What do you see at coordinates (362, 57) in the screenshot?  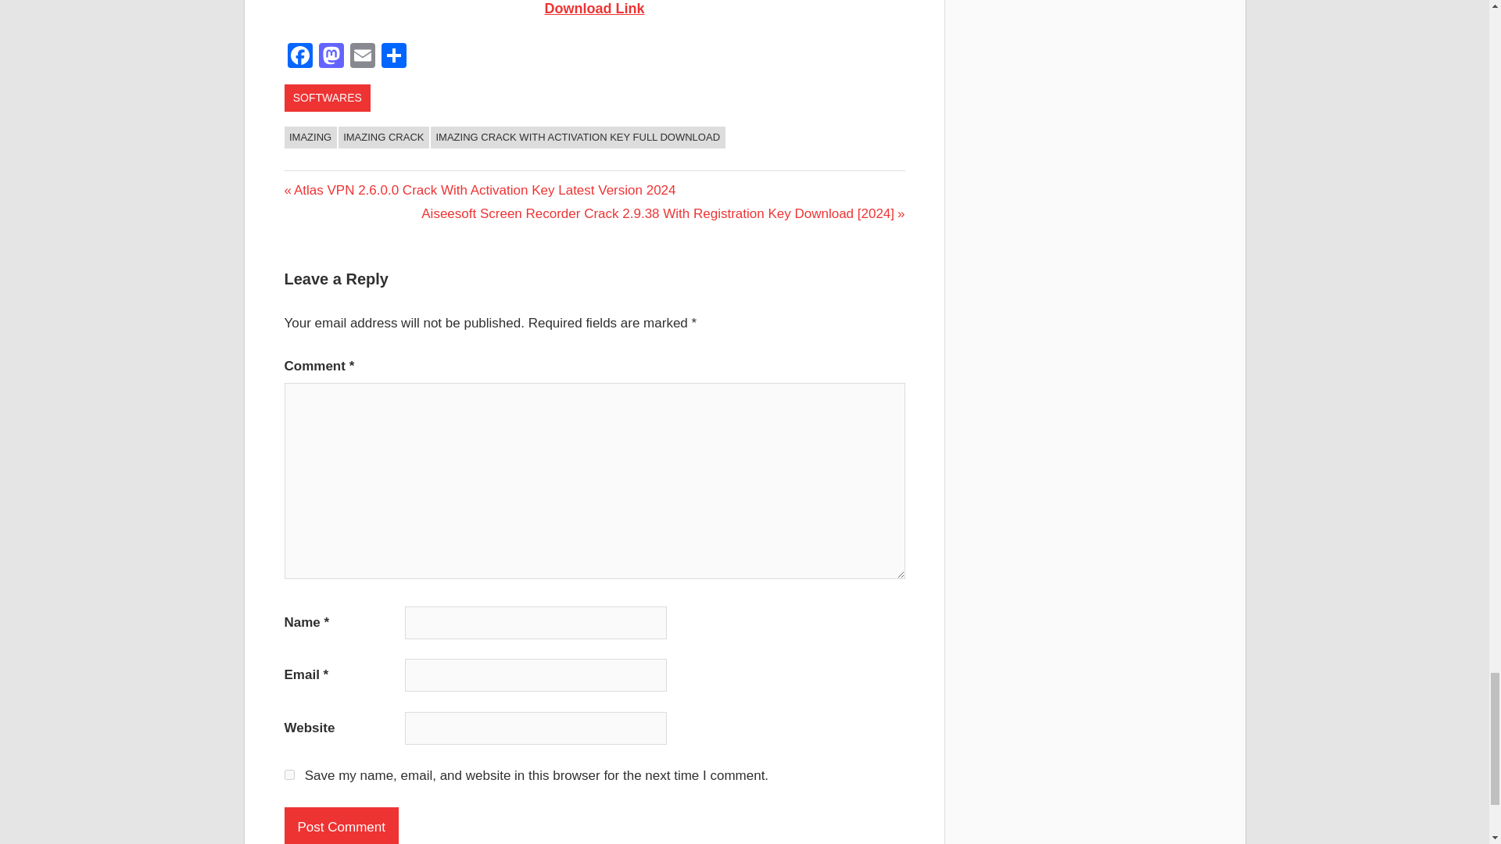 I see `Email` at bounding box center [362, 57].